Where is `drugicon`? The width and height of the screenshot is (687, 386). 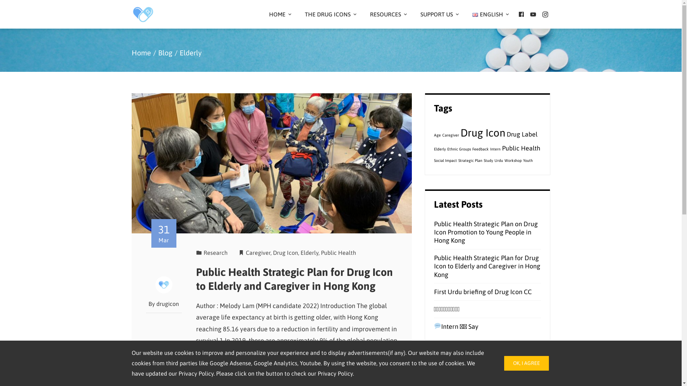
drugicon is located at coordinates (167, 304).